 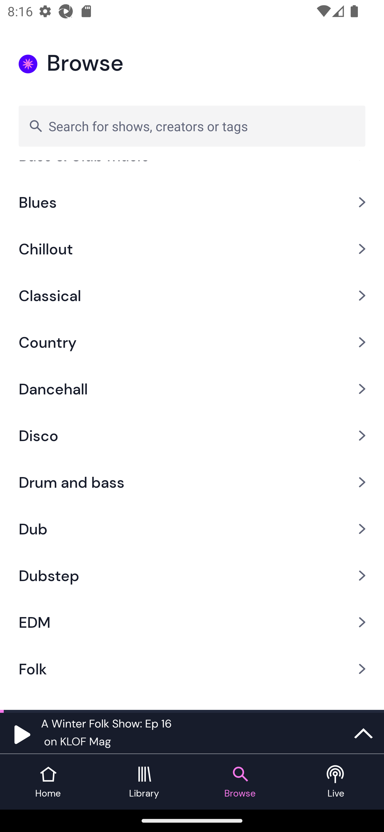 I want to click on Classical, so click(x=192, y=295).